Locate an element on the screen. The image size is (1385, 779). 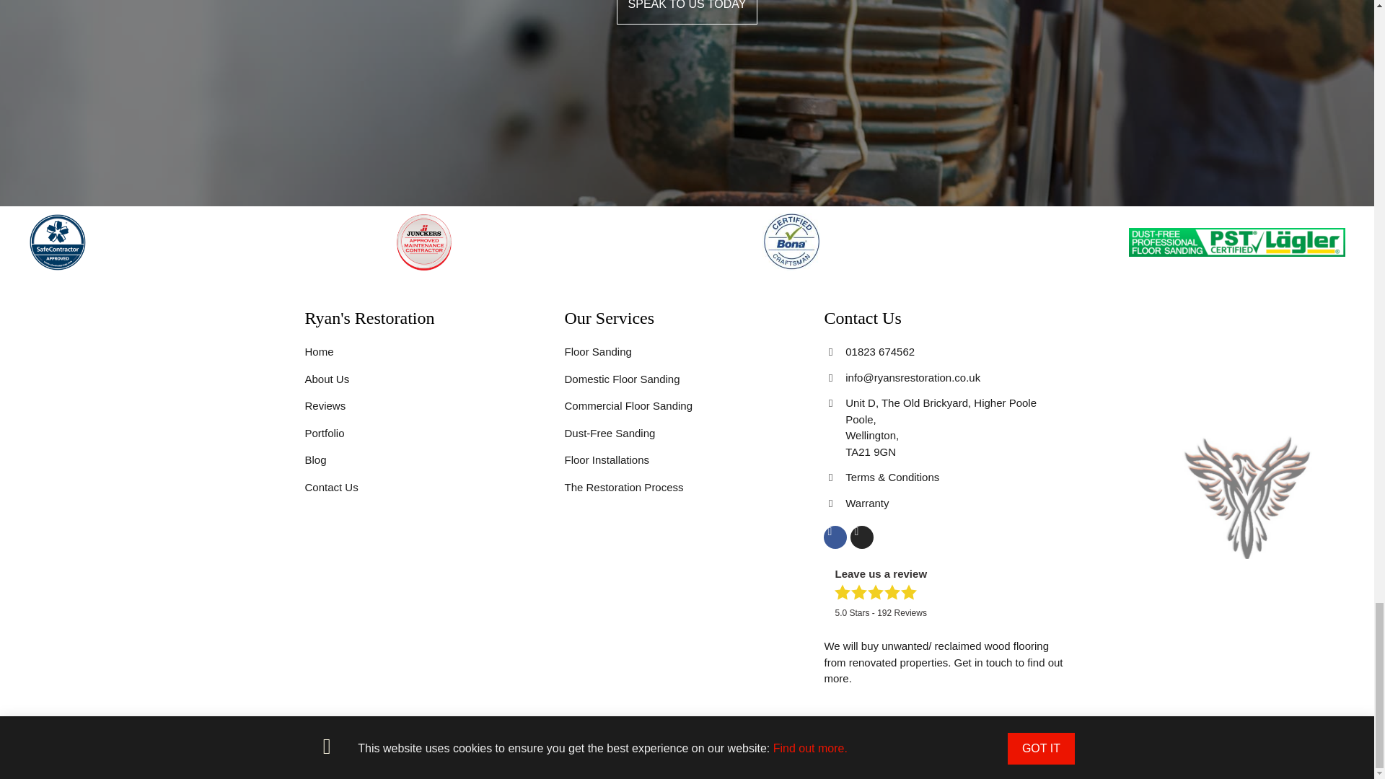
SPEAK TO US TODAY is located at coordinates (687, 12).